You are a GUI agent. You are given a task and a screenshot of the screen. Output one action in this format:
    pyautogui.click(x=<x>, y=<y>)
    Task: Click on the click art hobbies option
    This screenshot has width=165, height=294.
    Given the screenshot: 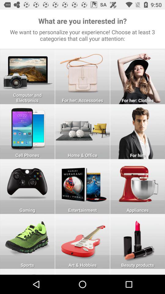 What is the action you would take?
    pyautogui.click(x=82, y=241)
    